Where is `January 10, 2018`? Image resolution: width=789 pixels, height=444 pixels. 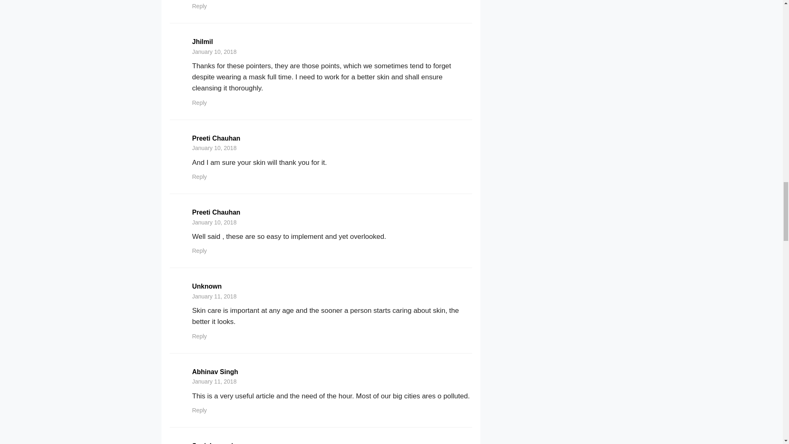 January 10, 2018 is located at coordinates (215, 51).